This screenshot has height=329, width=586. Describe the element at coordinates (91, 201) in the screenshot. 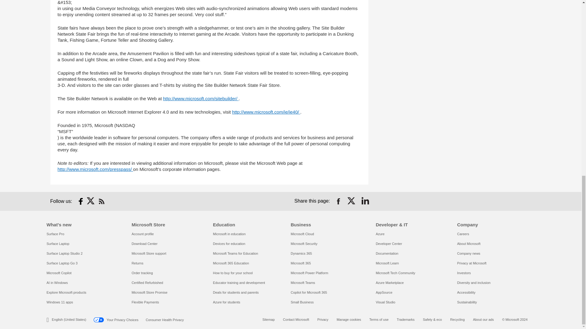

I see `Follow on Twitter` at that location.